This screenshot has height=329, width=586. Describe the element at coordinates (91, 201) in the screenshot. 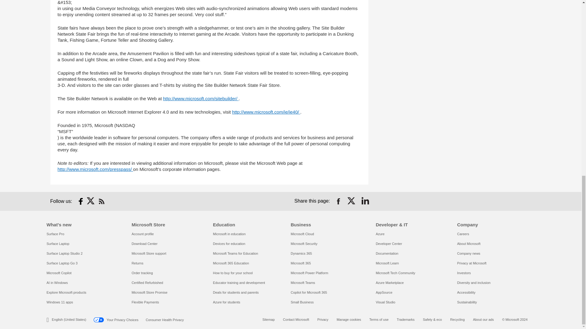

I see `Follow on Twitter` at that location.